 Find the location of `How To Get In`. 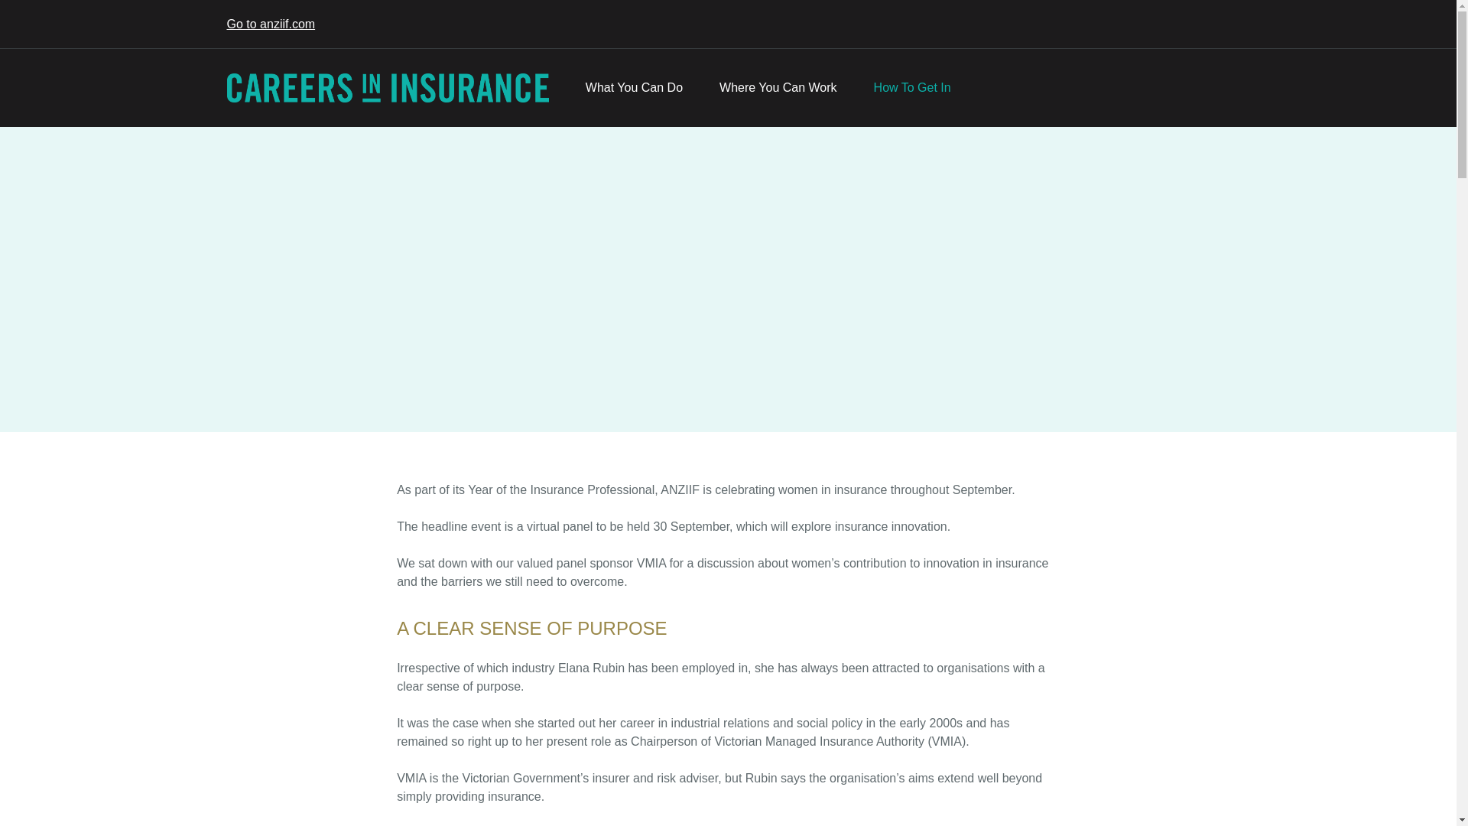

How To Get In is located at coordinates (912, 87).